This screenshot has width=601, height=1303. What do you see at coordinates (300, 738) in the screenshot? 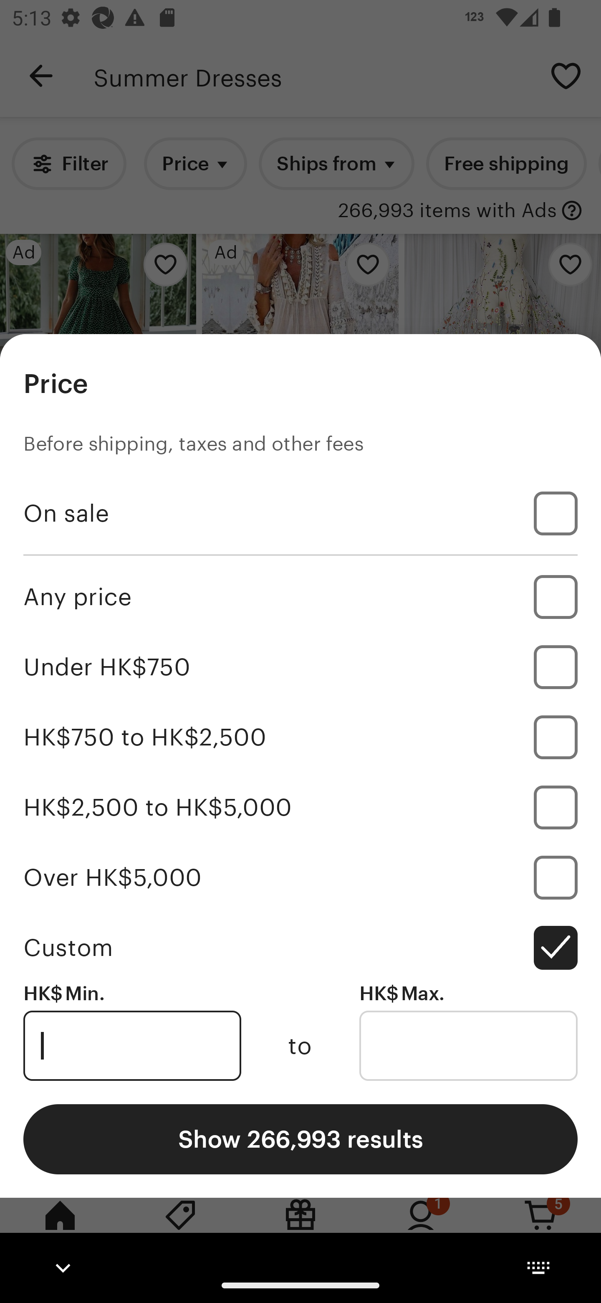
I see `HK$750 to HK$2,500` at bounding box center [300, 738].